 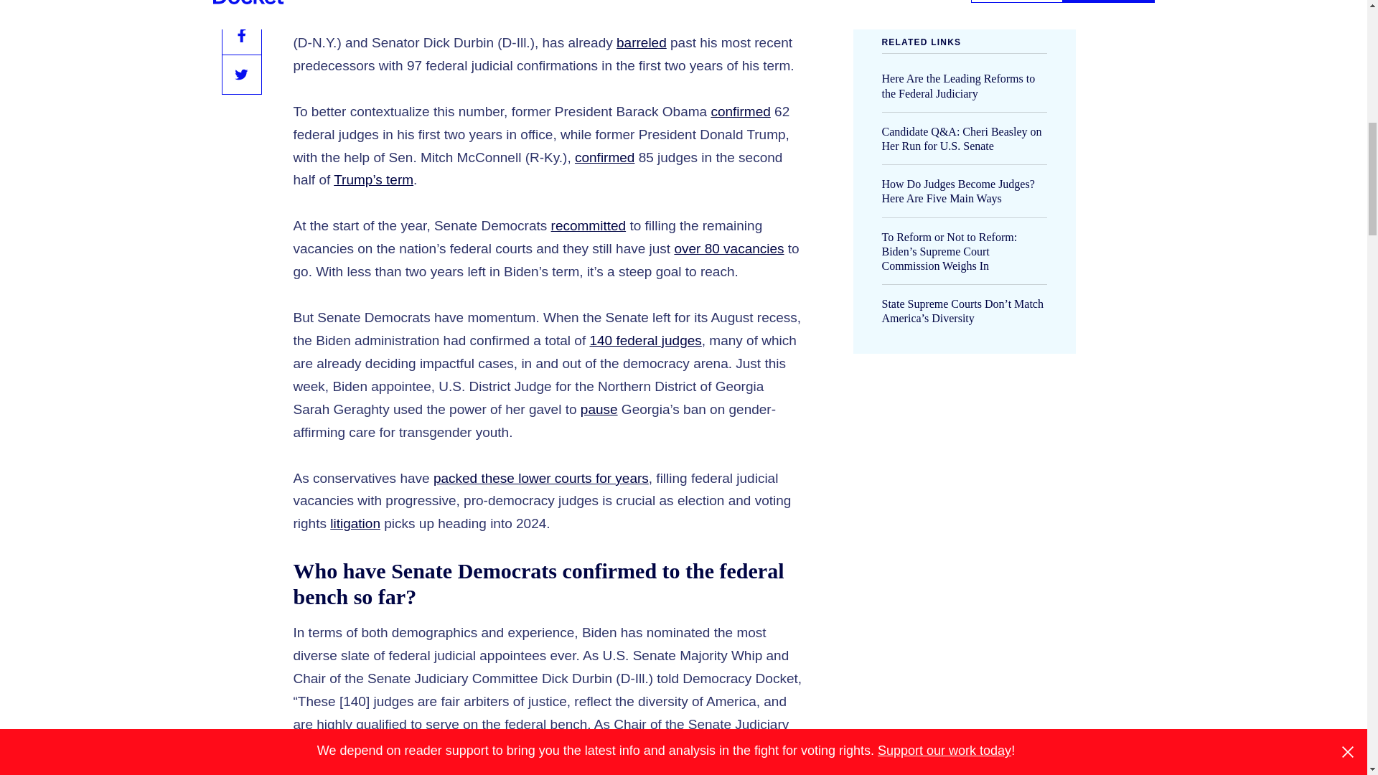 I want to click on 140 federal judges, so click(x=645, y=340).